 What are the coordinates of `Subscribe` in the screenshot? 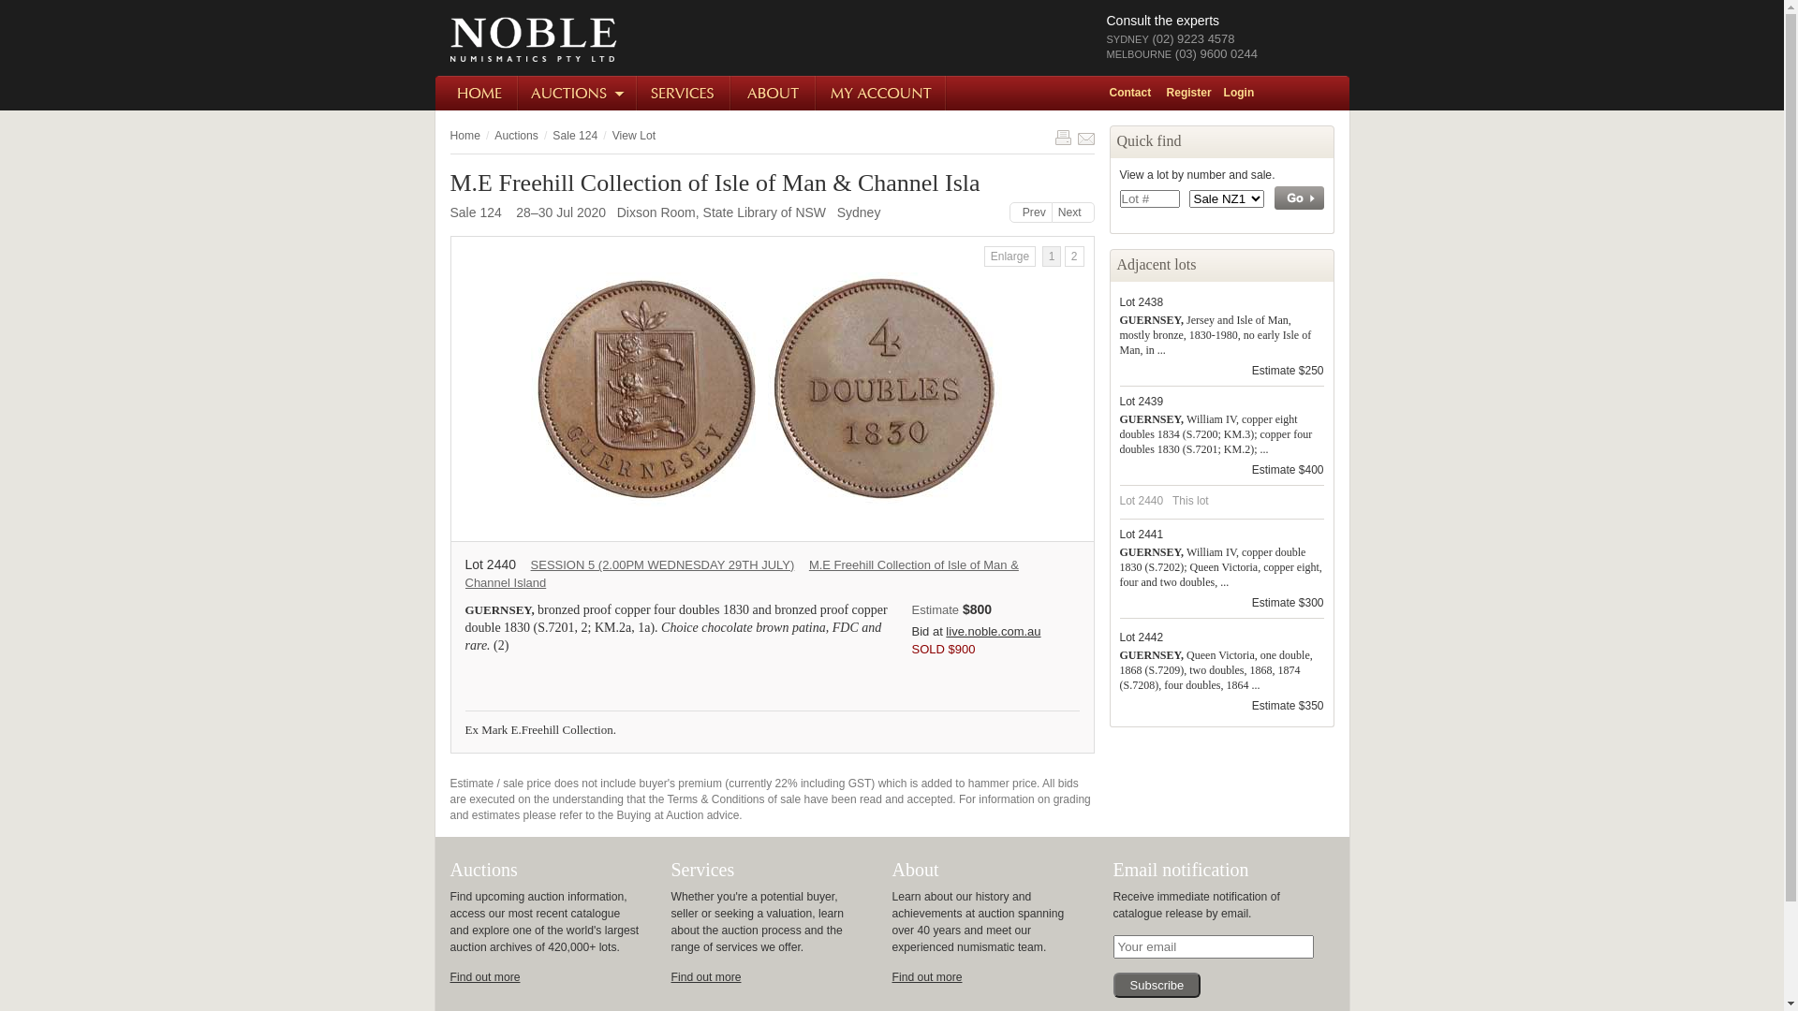 It's located at (1157, 985).